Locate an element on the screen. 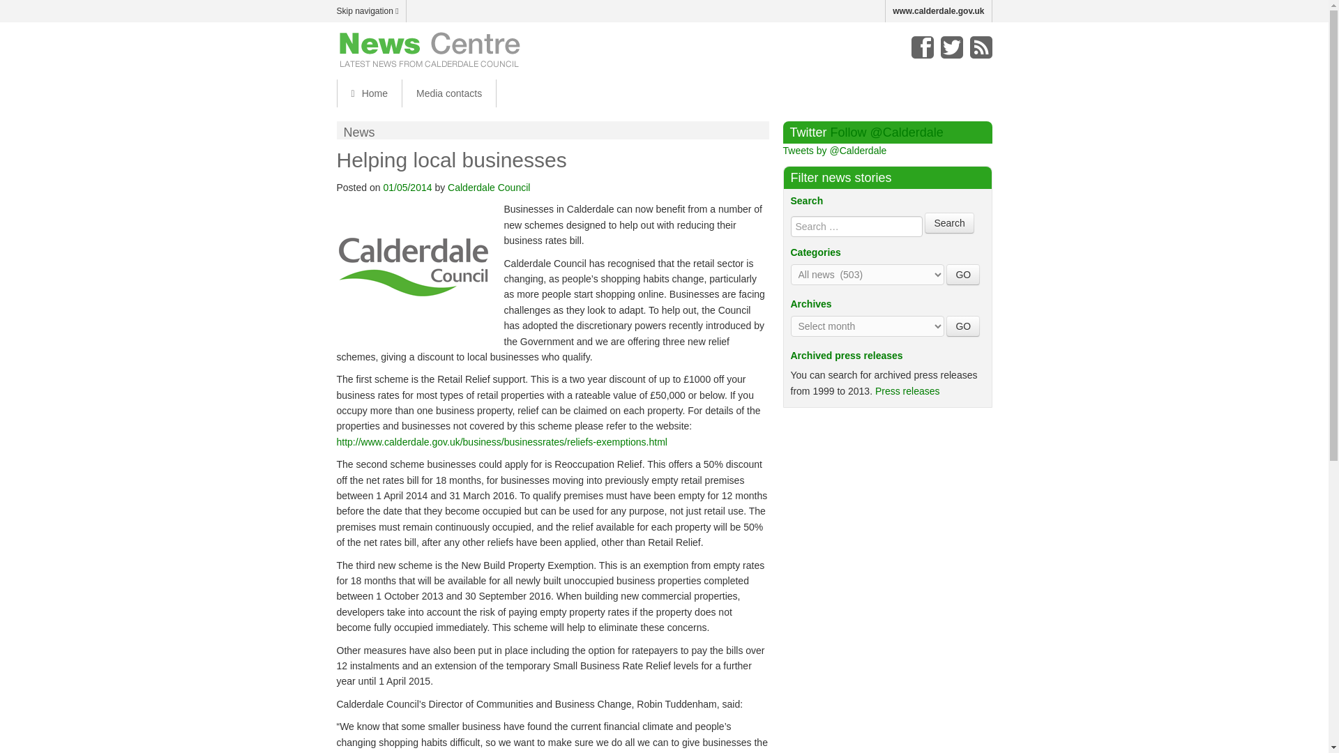  Twitter is located at coordinates (951, 47).